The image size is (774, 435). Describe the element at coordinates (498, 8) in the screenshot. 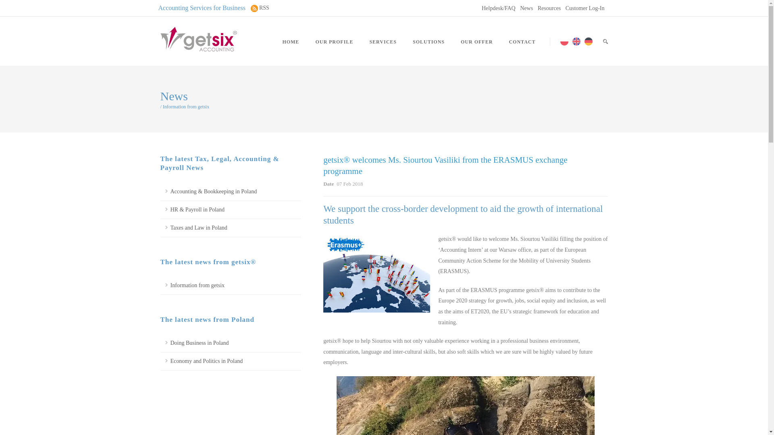

I see `Helpdesk` at that location.